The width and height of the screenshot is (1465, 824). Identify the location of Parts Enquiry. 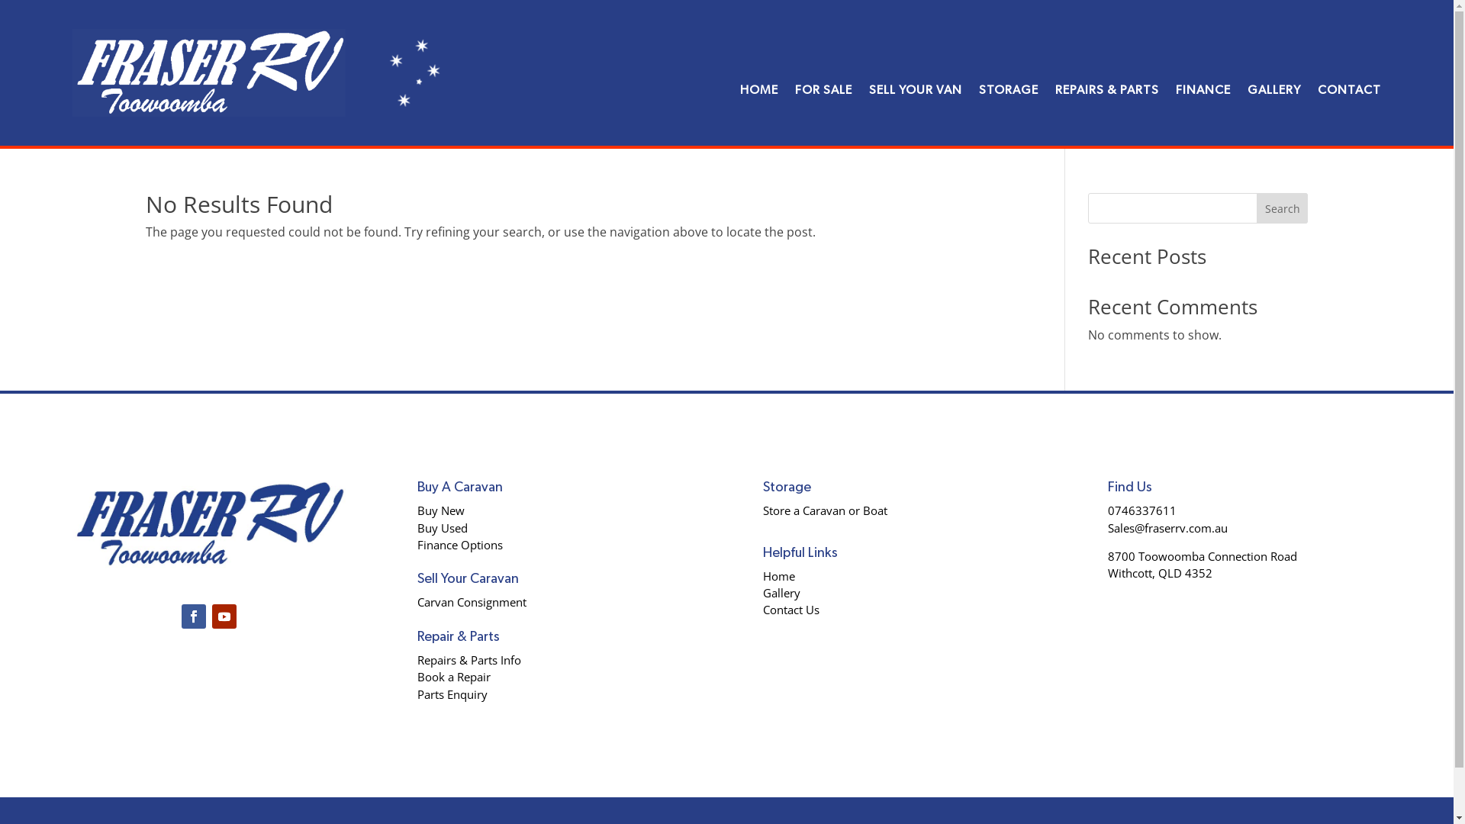
(452, 694).